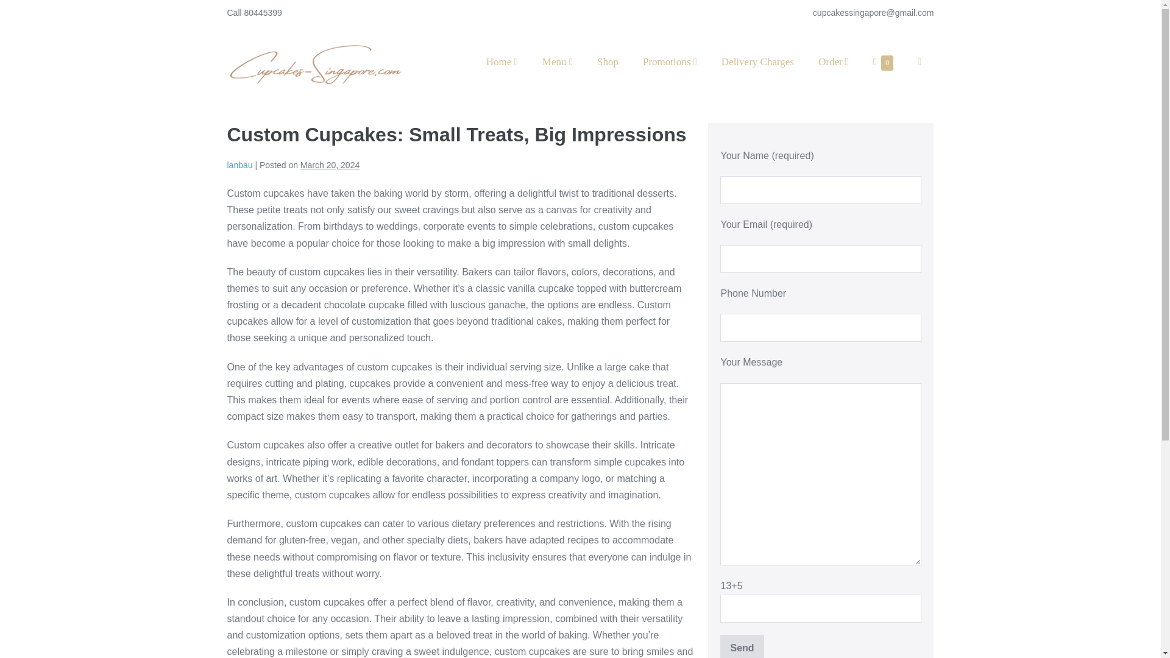 The image size is (1170, 658). What do you see at coordinates (742, 646) in the screenshot?
I see `Send` at bounding box center [742, 646].